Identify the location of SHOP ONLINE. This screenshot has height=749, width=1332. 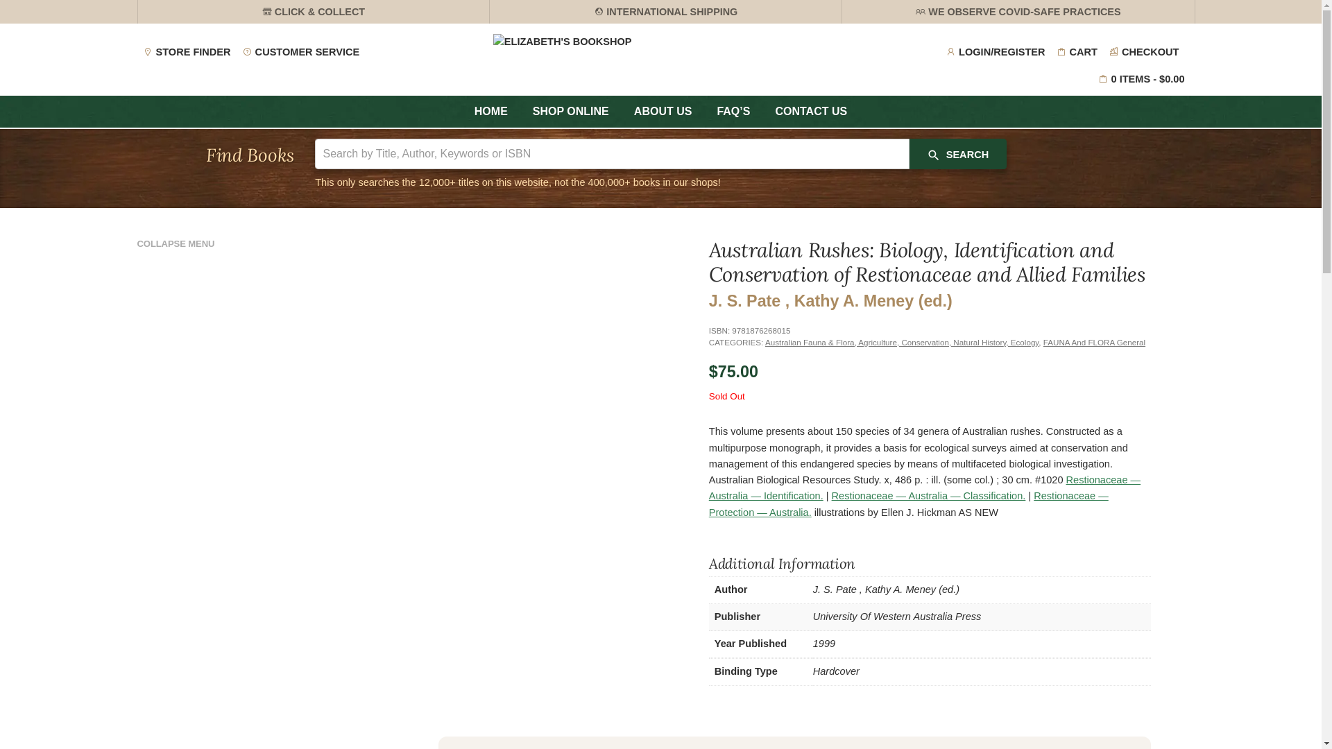
(571, 112).